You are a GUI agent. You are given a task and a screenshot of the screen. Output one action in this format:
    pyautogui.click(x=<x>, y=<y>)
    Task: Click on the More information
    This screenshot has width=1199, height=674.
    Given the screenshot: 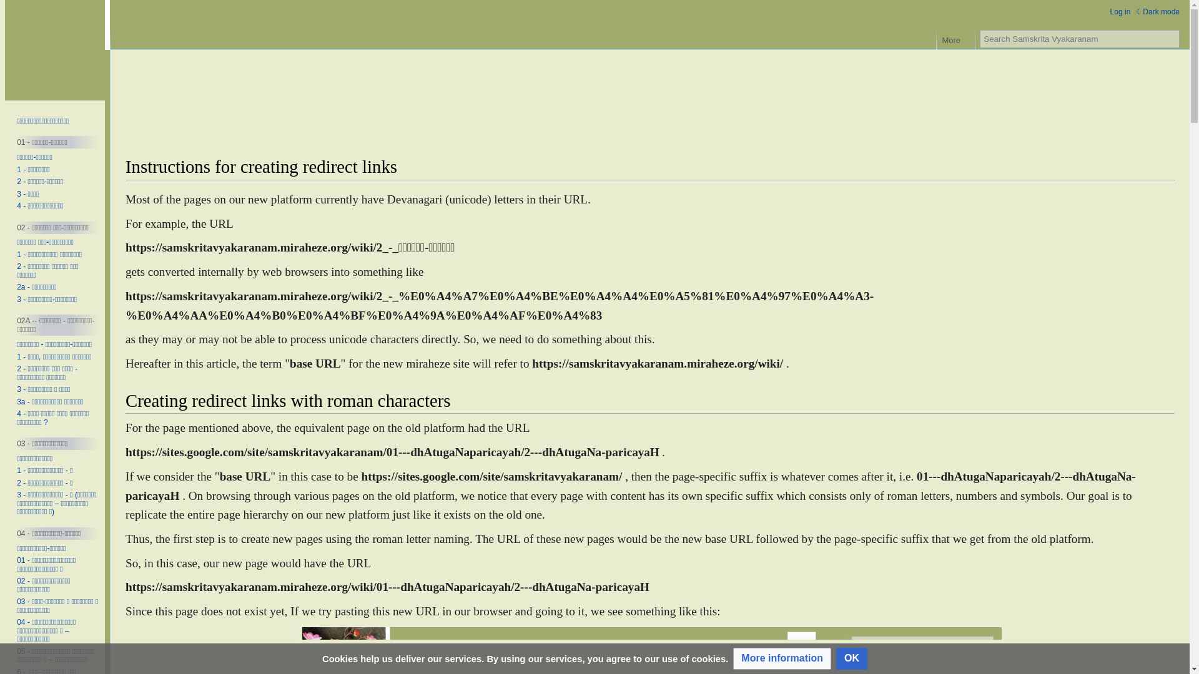 What is the action you would take?
    pyautogui.click(x=782, y=658)
    